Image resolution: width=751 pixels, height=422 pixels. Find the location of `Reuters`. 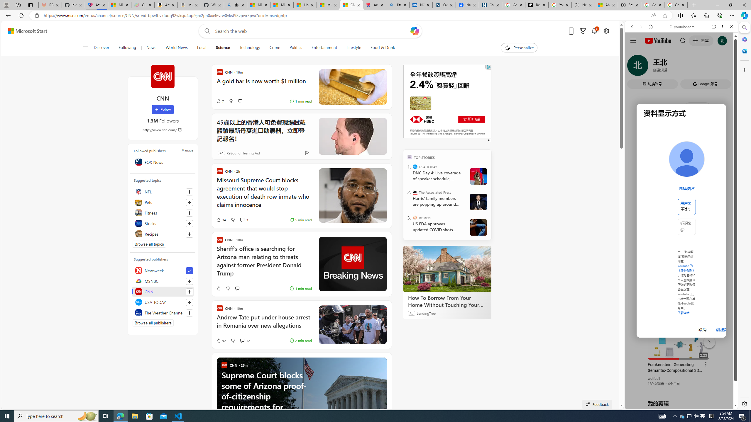

Reuters is located at coordinates (415, 217).